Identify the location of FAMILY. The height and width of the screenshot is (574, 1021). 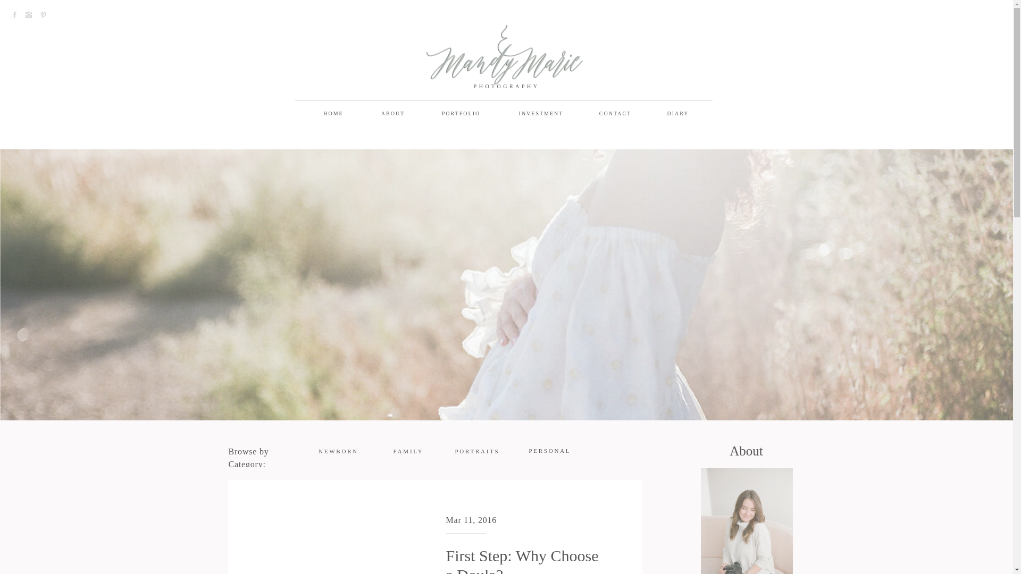
(408, 452).